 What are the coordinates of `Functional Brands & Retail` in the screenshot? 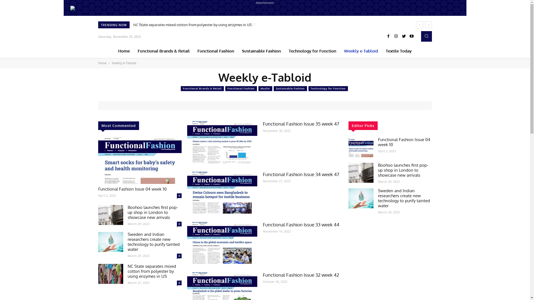 It's located at (164, 51).